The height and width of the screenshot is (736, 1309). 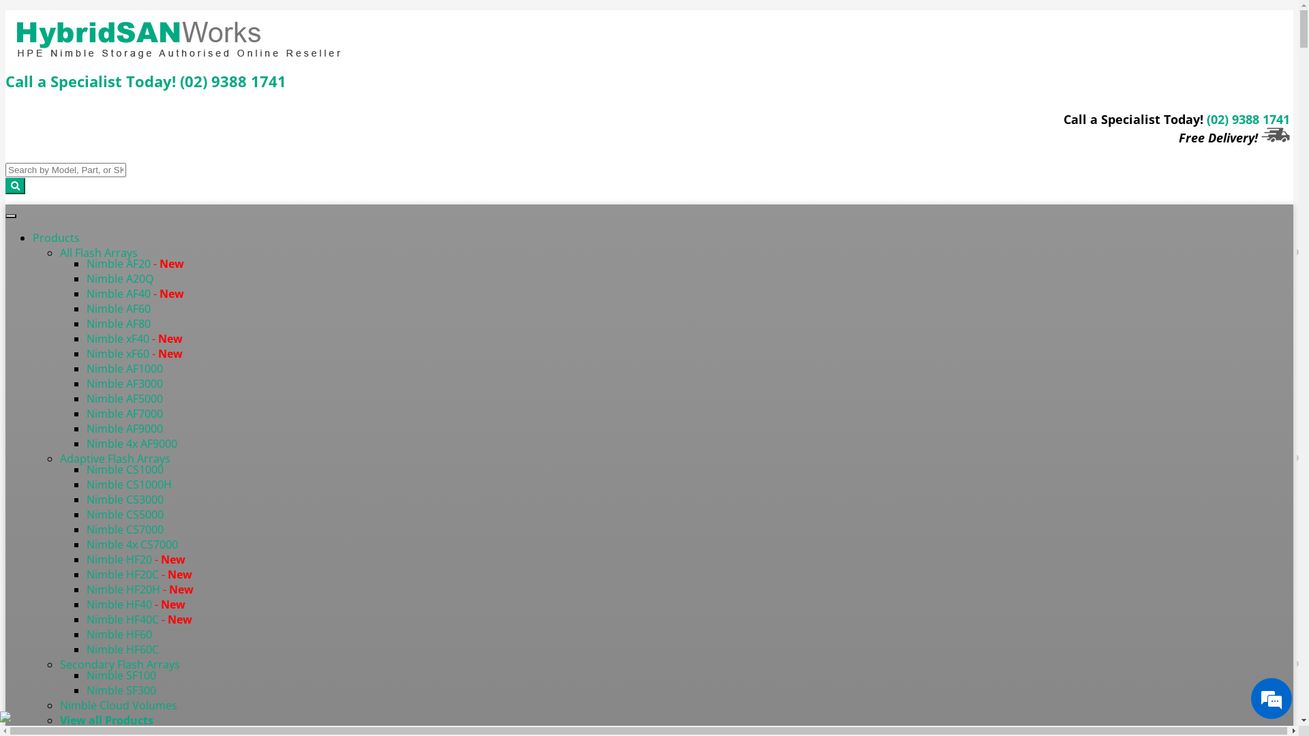 I want to click on All Flash Arrays, so click(x=99, y=253).